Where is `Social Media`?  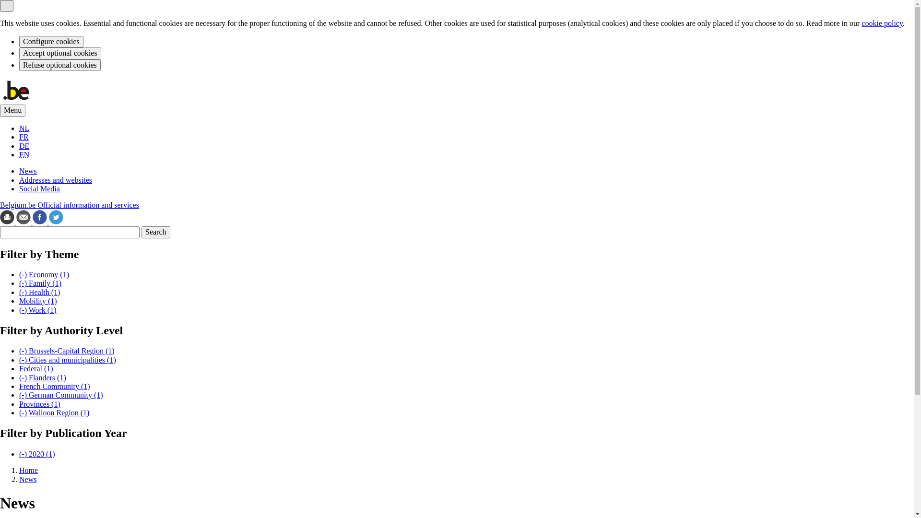 Social Media is located at coordinates (39, 188).